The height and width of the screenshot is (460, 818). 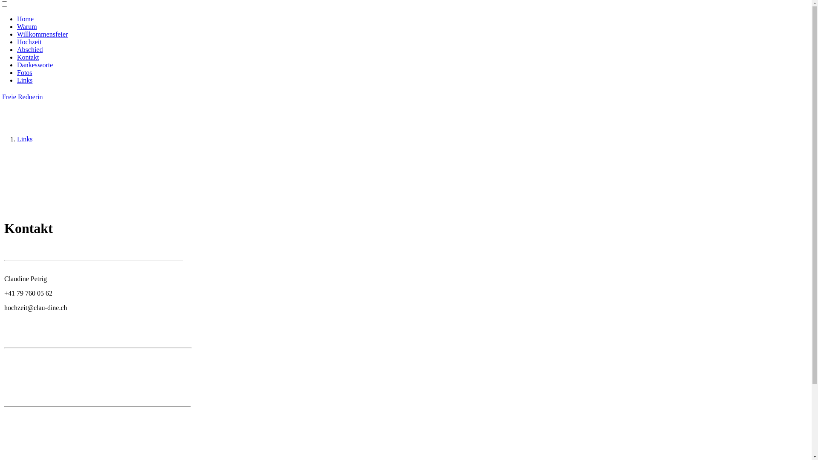 I want to click on Abschied, so click(x=30, y=49).